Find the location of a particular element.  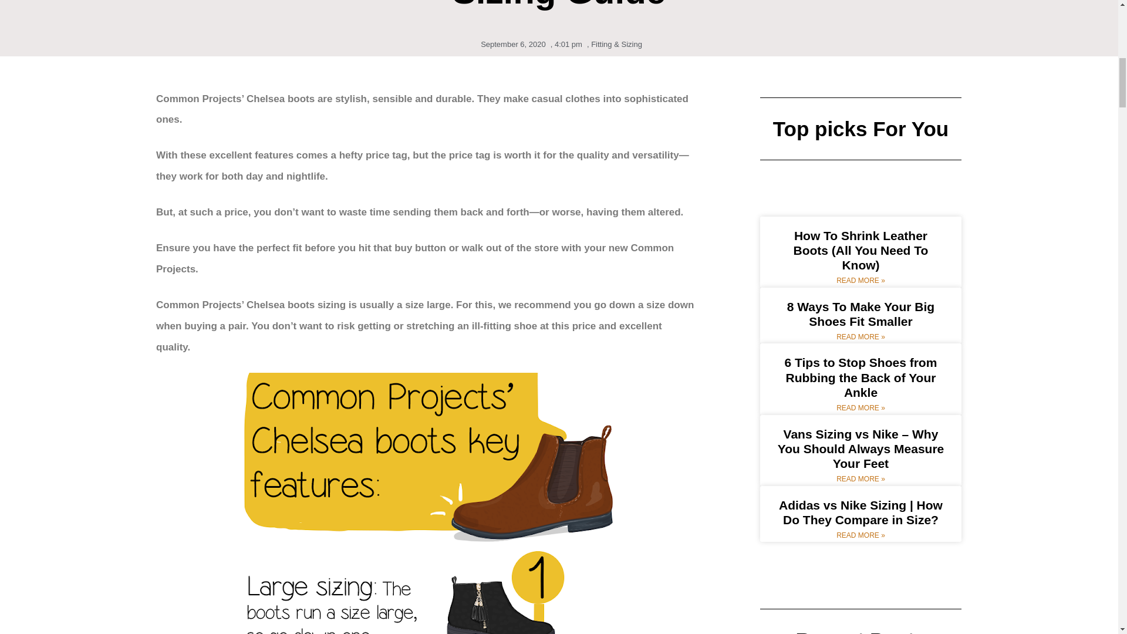

September 6, 2020 is located at coordinates (511, 45).